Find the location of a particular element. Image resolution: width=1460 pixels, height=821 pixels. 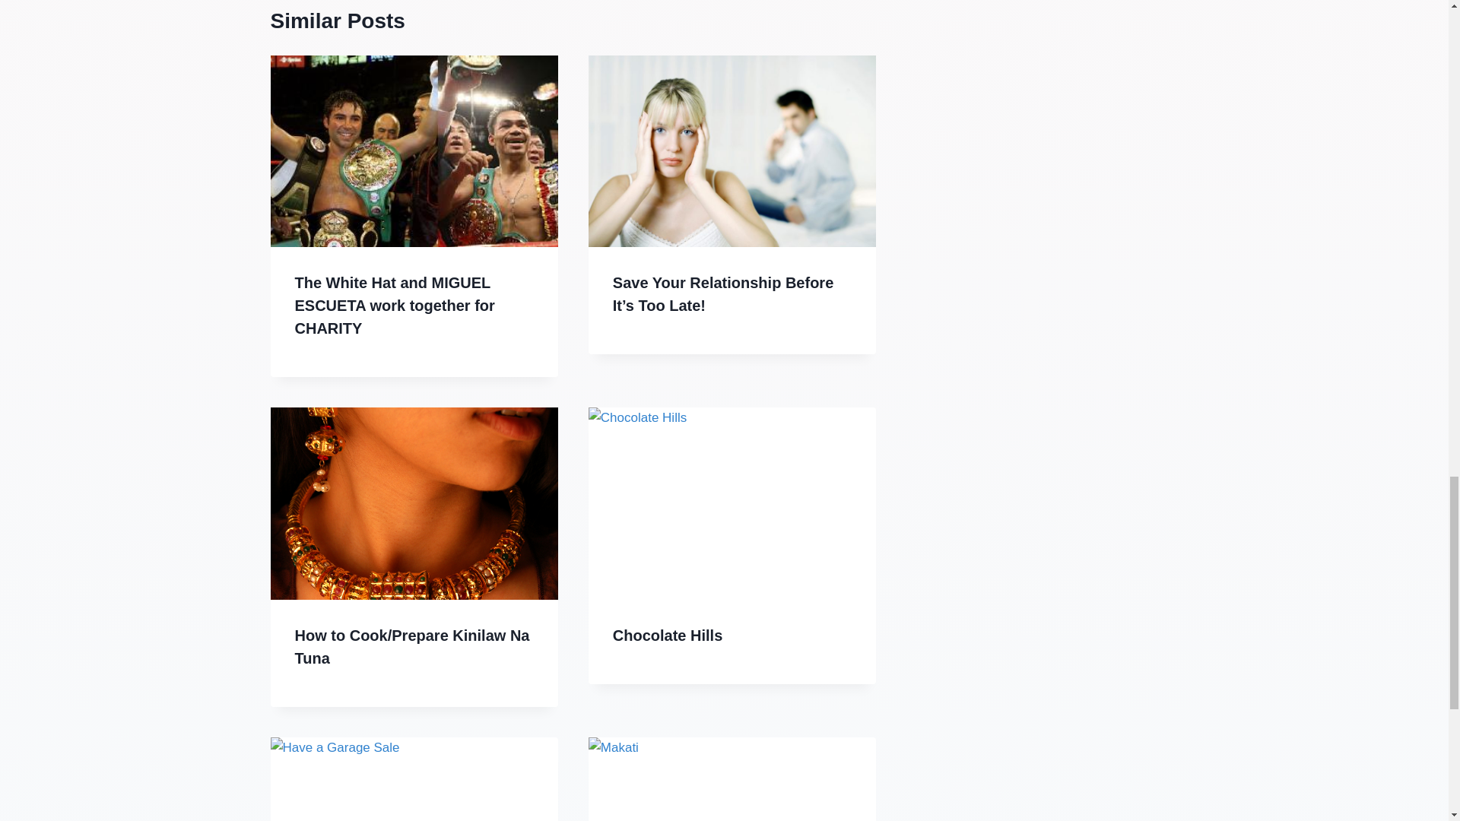

Chocolate Hills is located at coordinates (668, 636).